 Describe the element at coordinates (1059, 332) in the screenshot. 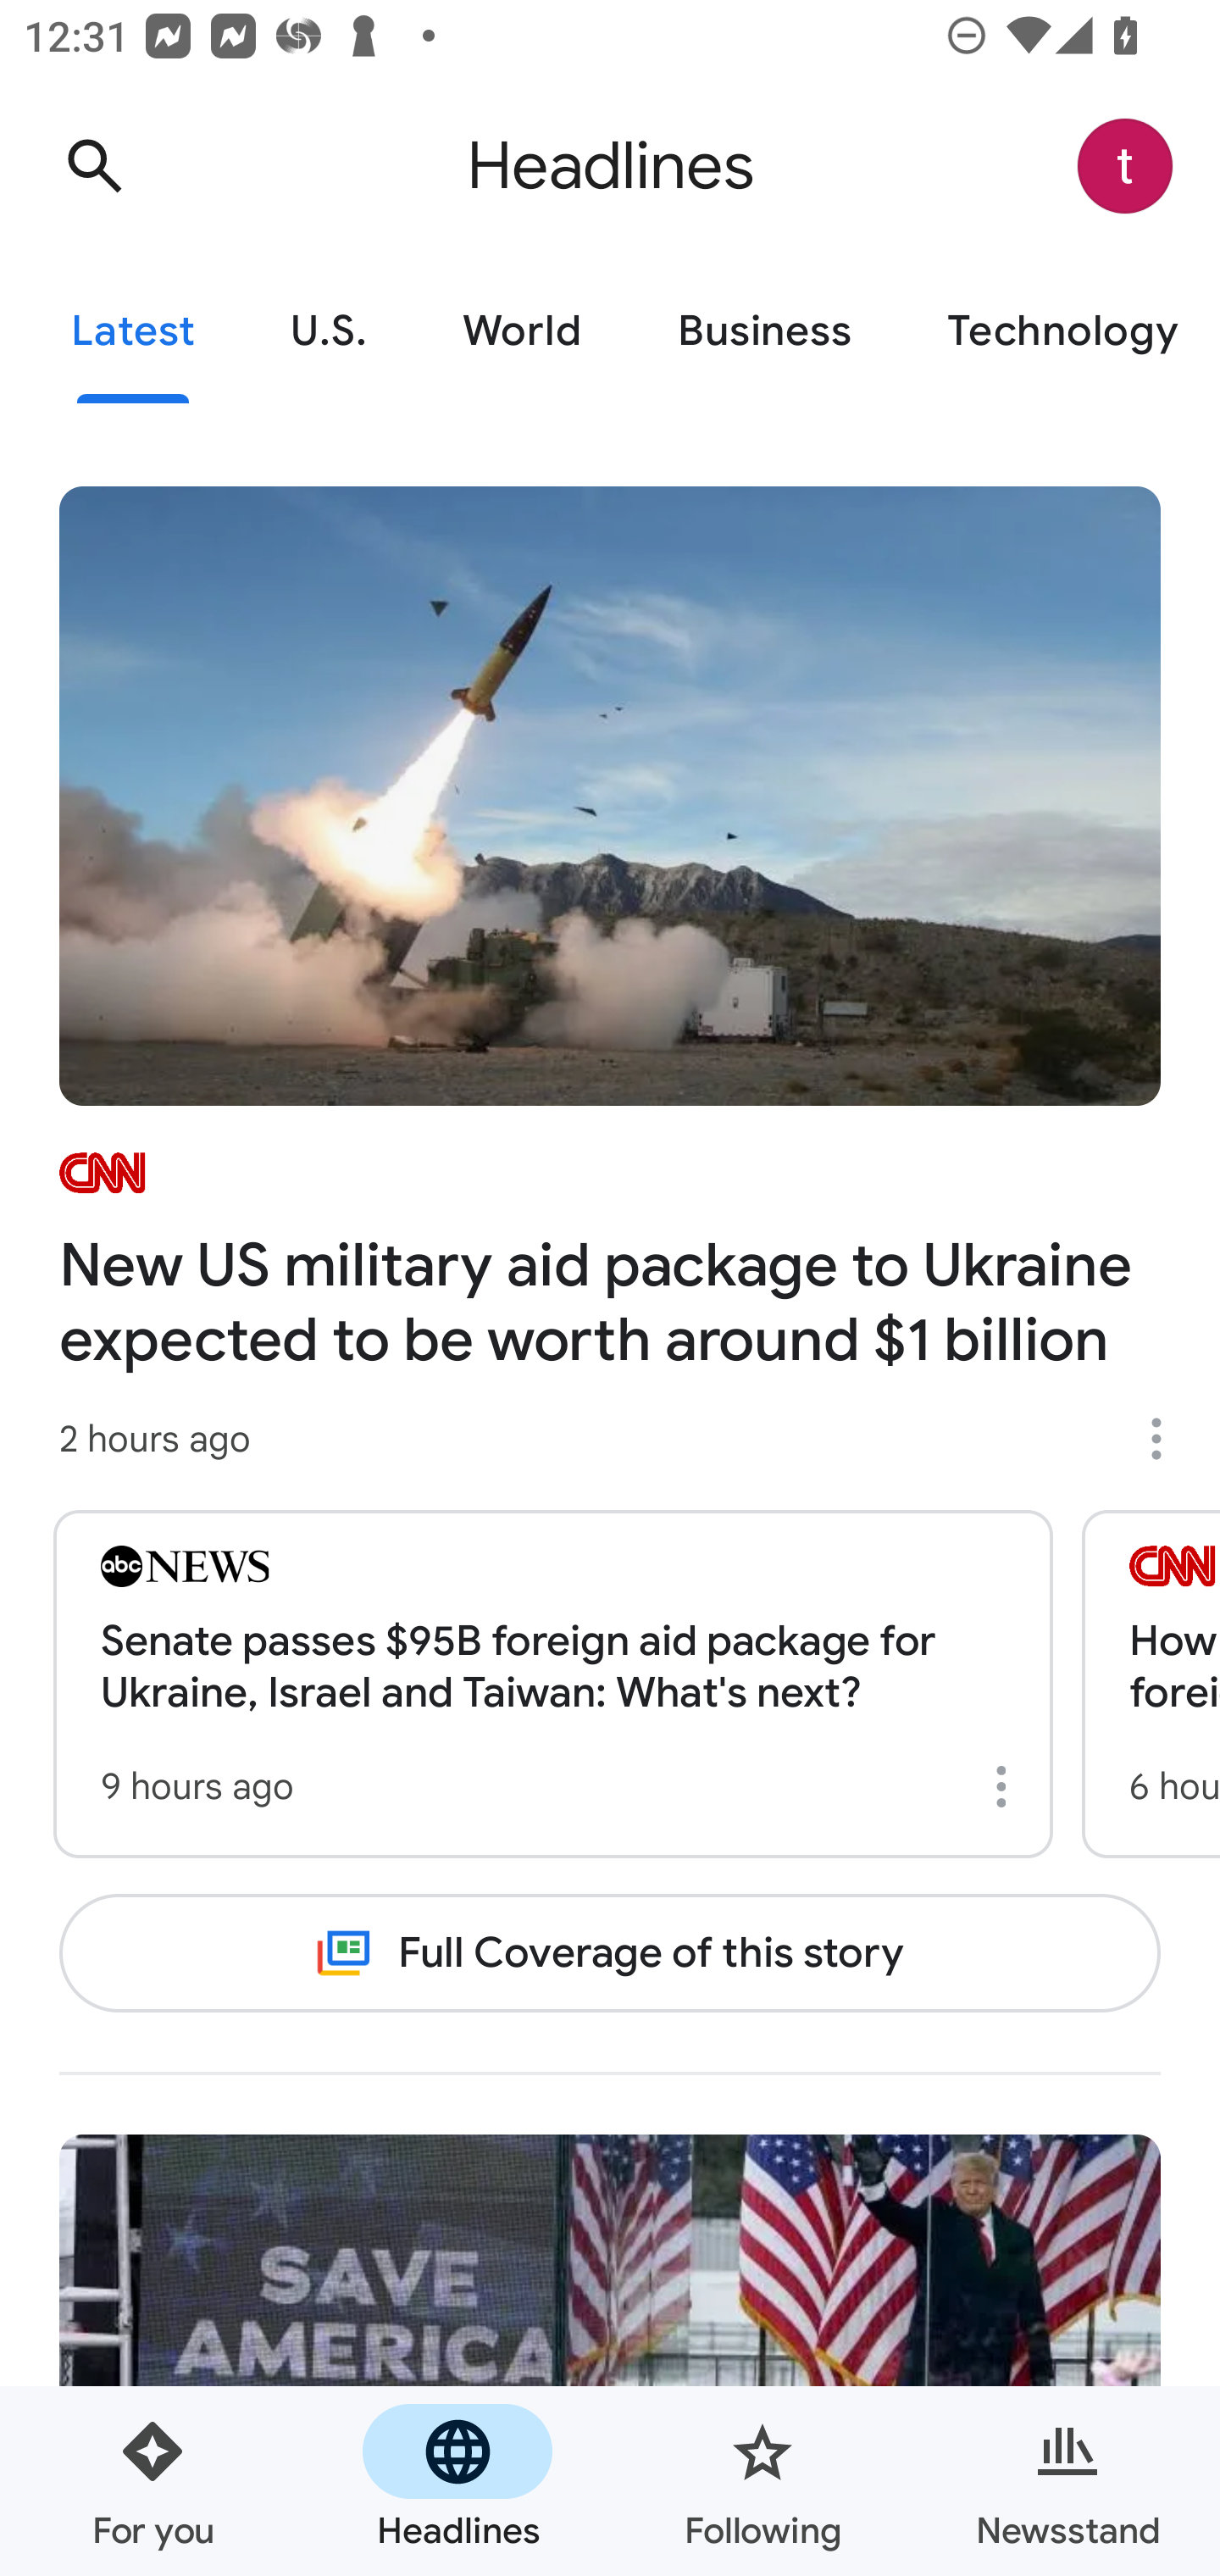

I see `Technology` at that location.